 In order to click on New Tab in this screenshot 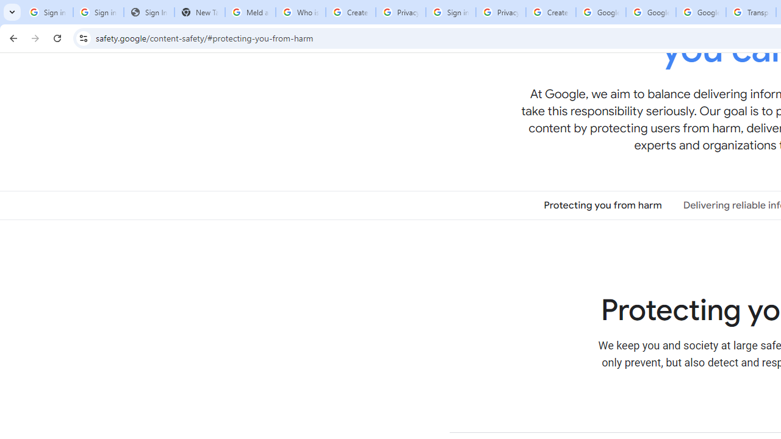, I will do `click(199, 12)`.